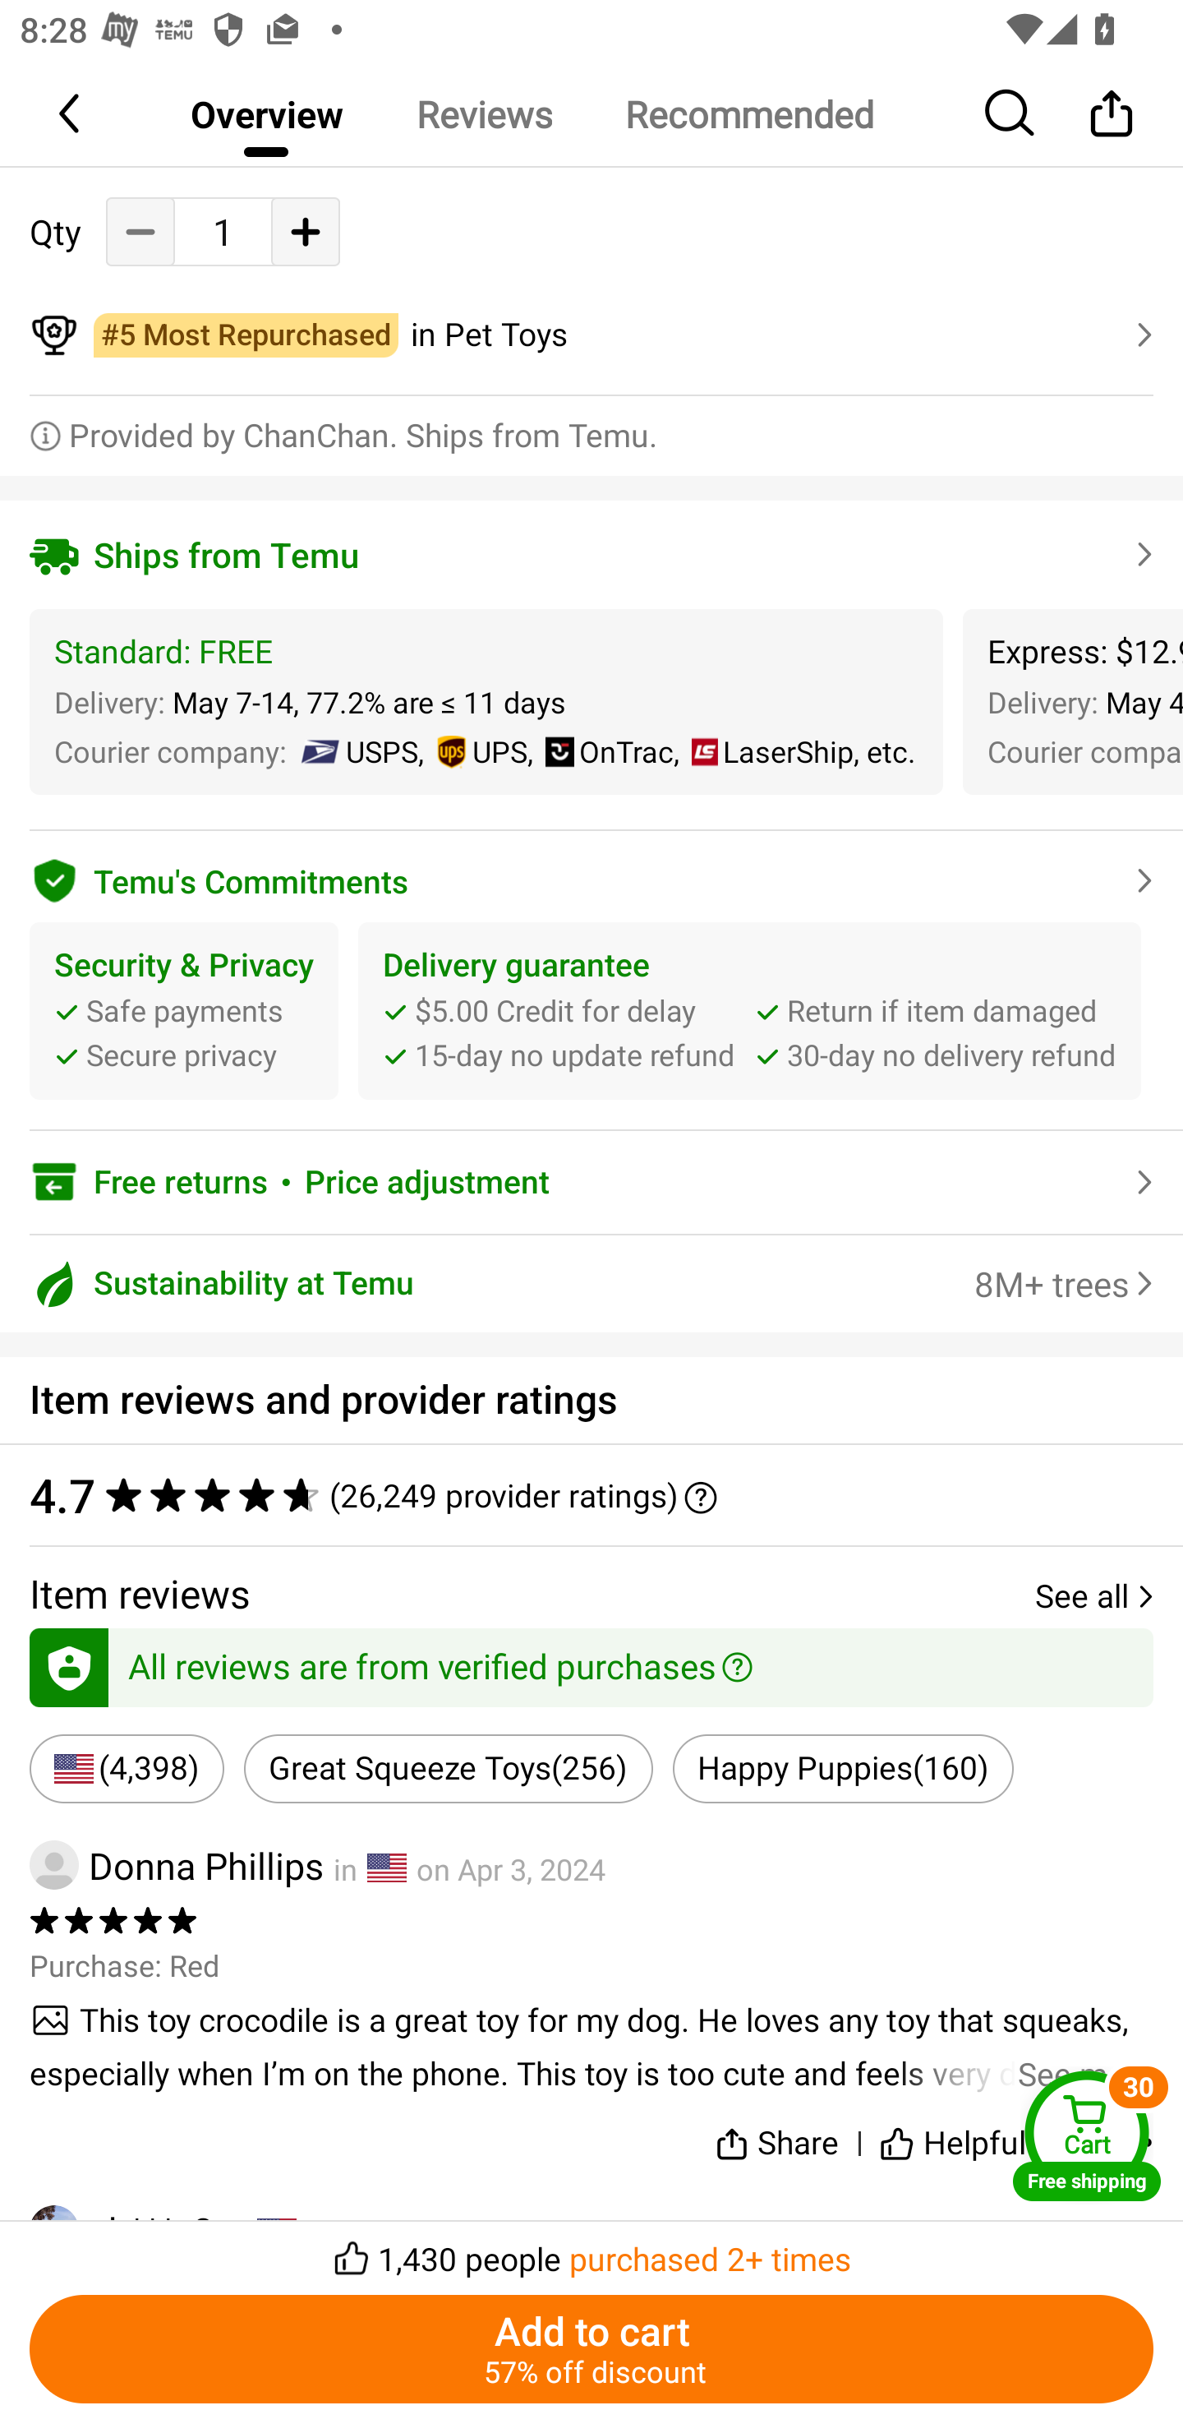 The width and height of the screenshot is (1183, 2433). Describe the element at coordinates (577, 1494) in the screenshot. I see `4.7 ‪(26,249 provider ratings)` at that location.